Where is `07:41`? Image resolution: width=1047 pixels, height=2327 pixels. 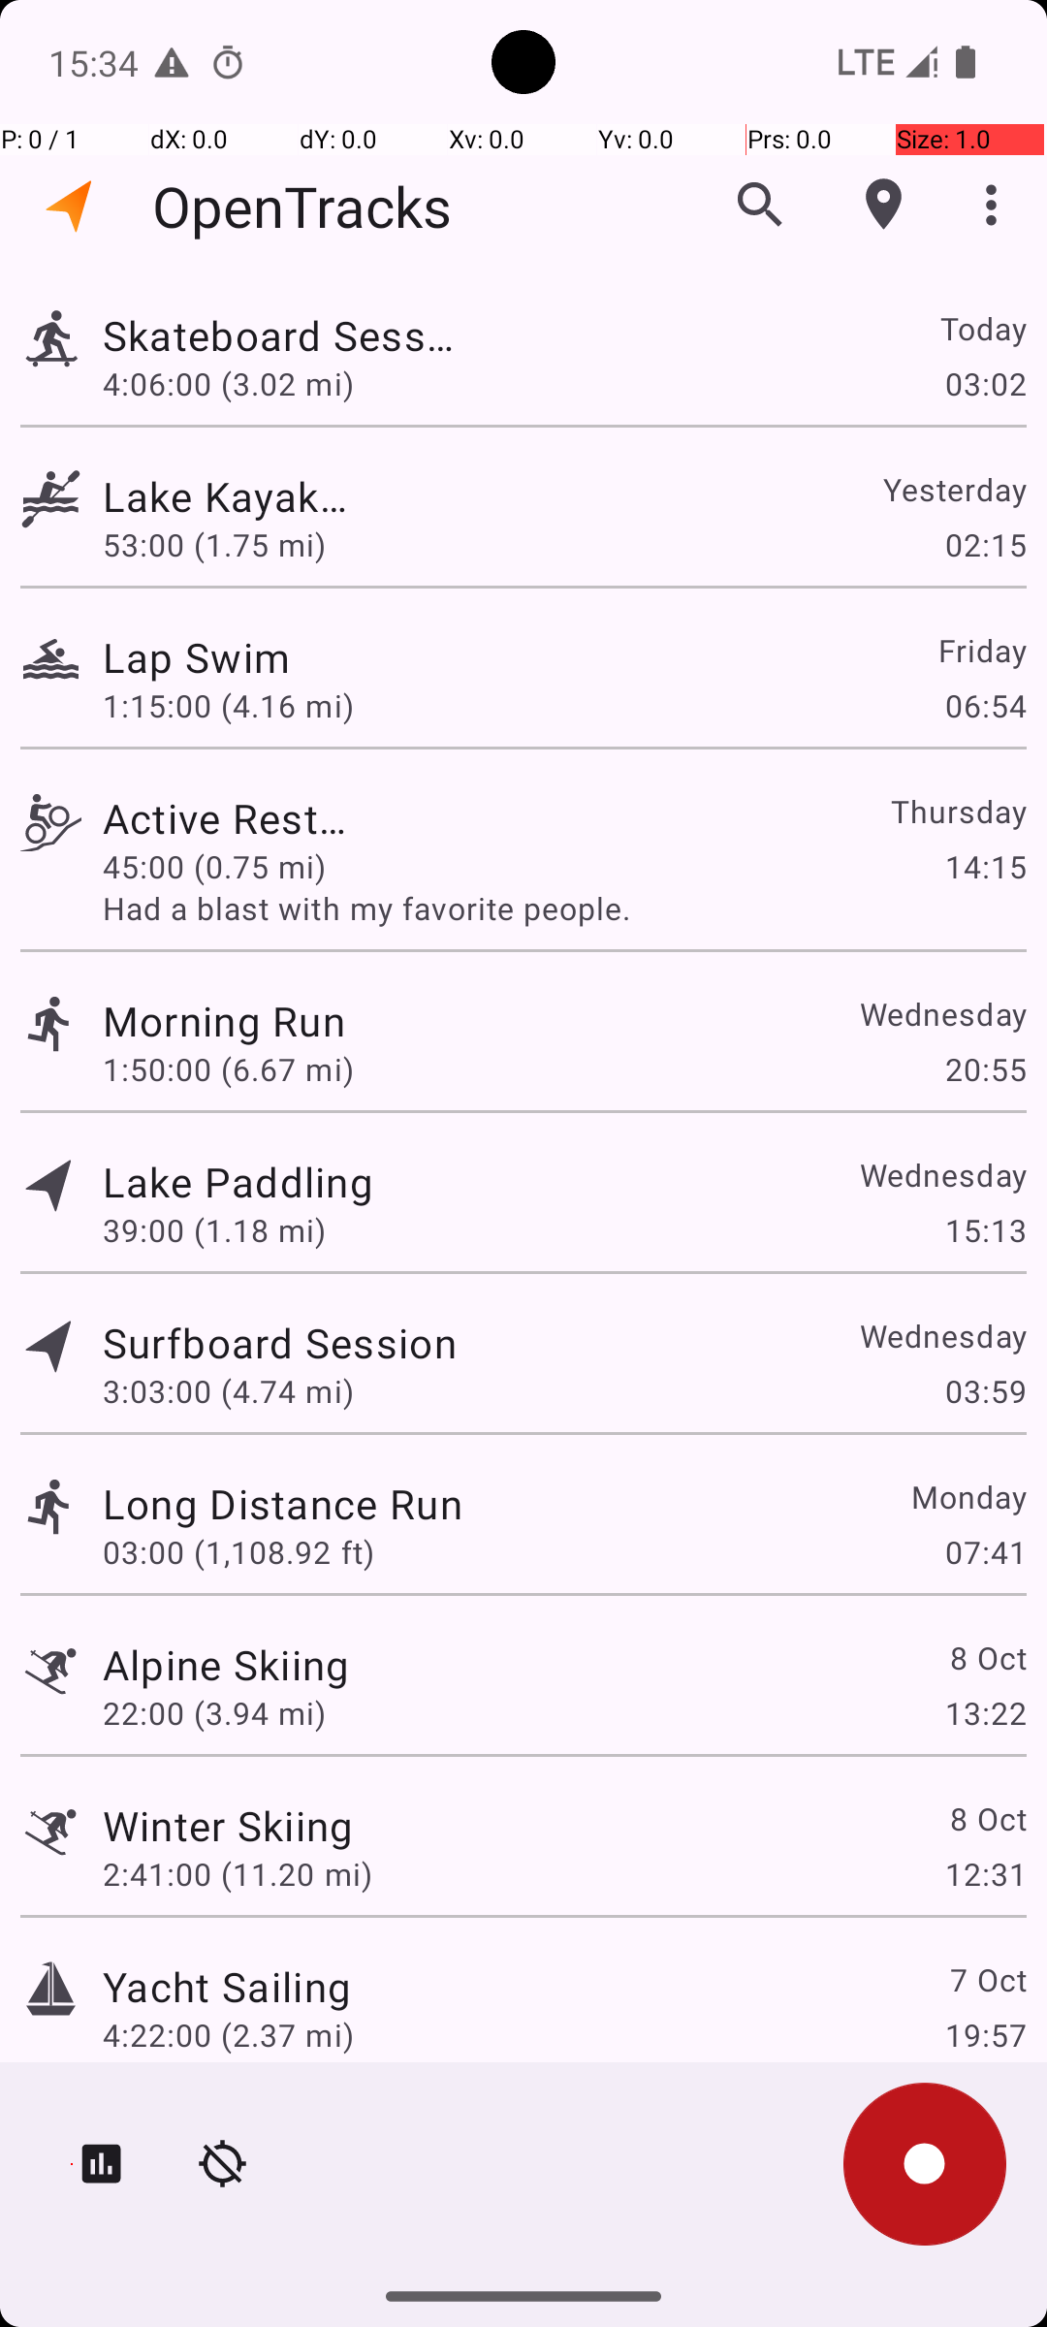 07:41 is located at coordinates (985, 1551).